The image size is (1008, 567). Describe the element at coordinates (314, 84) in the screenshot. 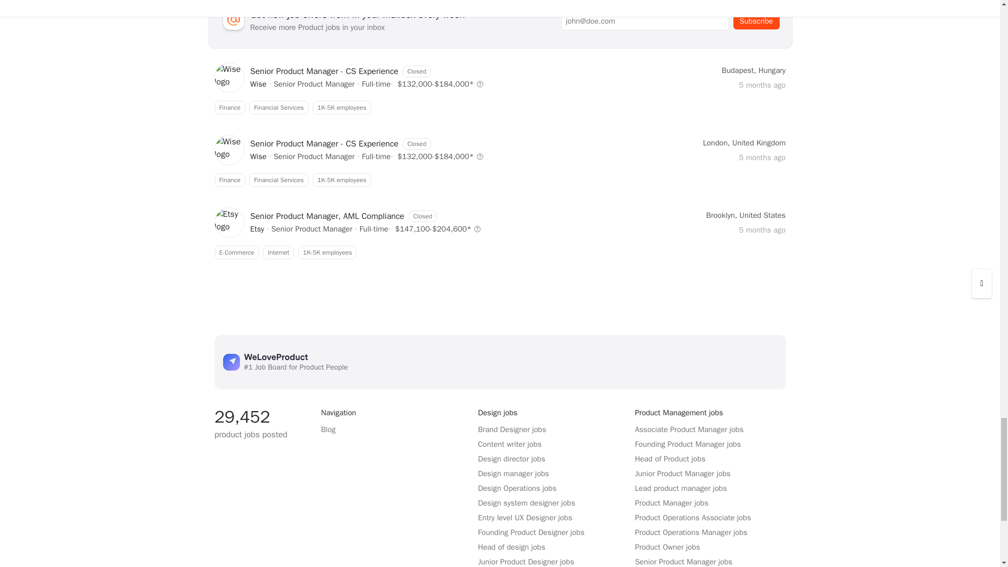

I see `Senior Product Manager jobs` at that location.